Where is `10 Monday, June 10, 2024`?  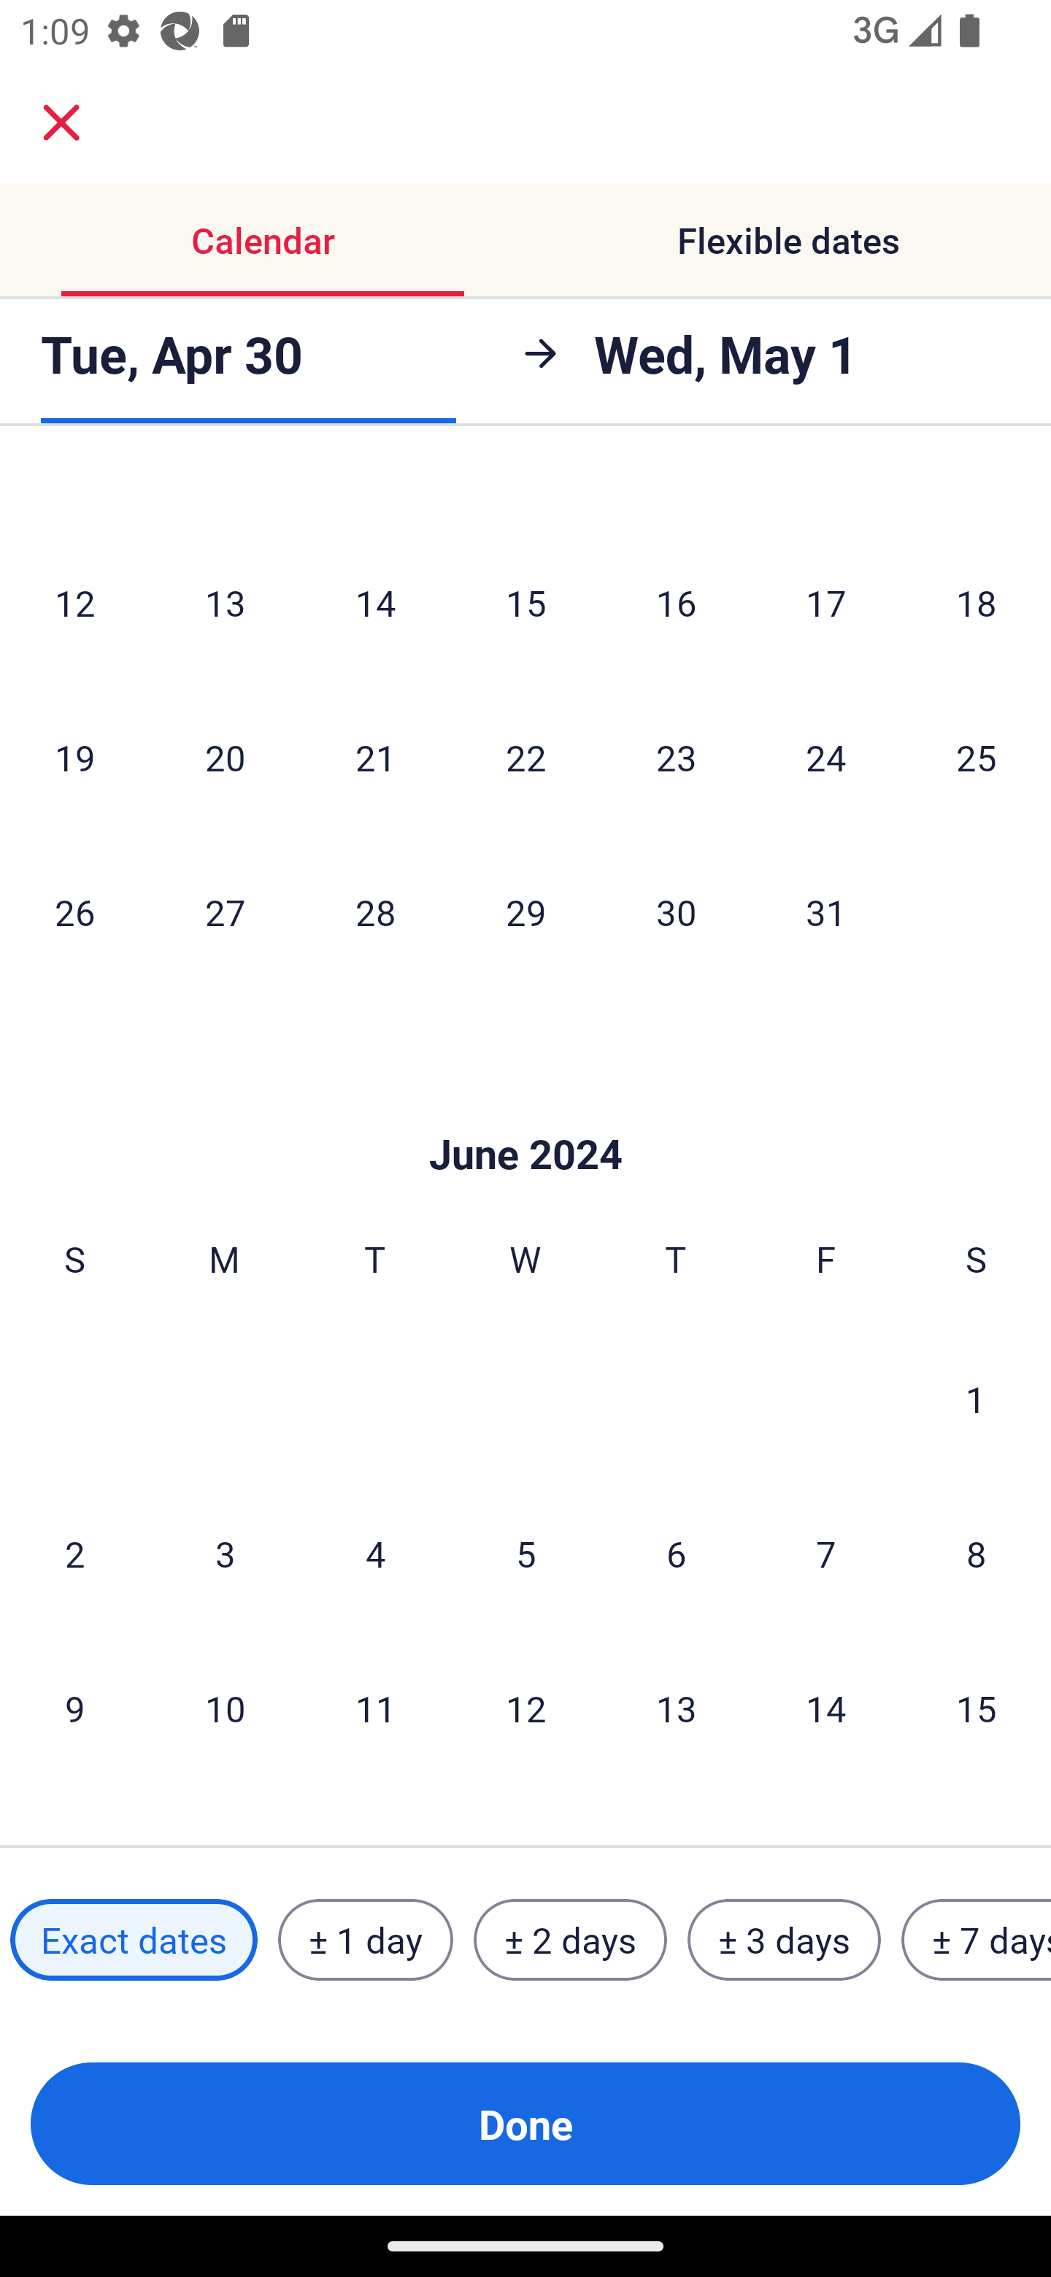
10 Monday, June 10, 2024 is located at coordinates (225, 1708).